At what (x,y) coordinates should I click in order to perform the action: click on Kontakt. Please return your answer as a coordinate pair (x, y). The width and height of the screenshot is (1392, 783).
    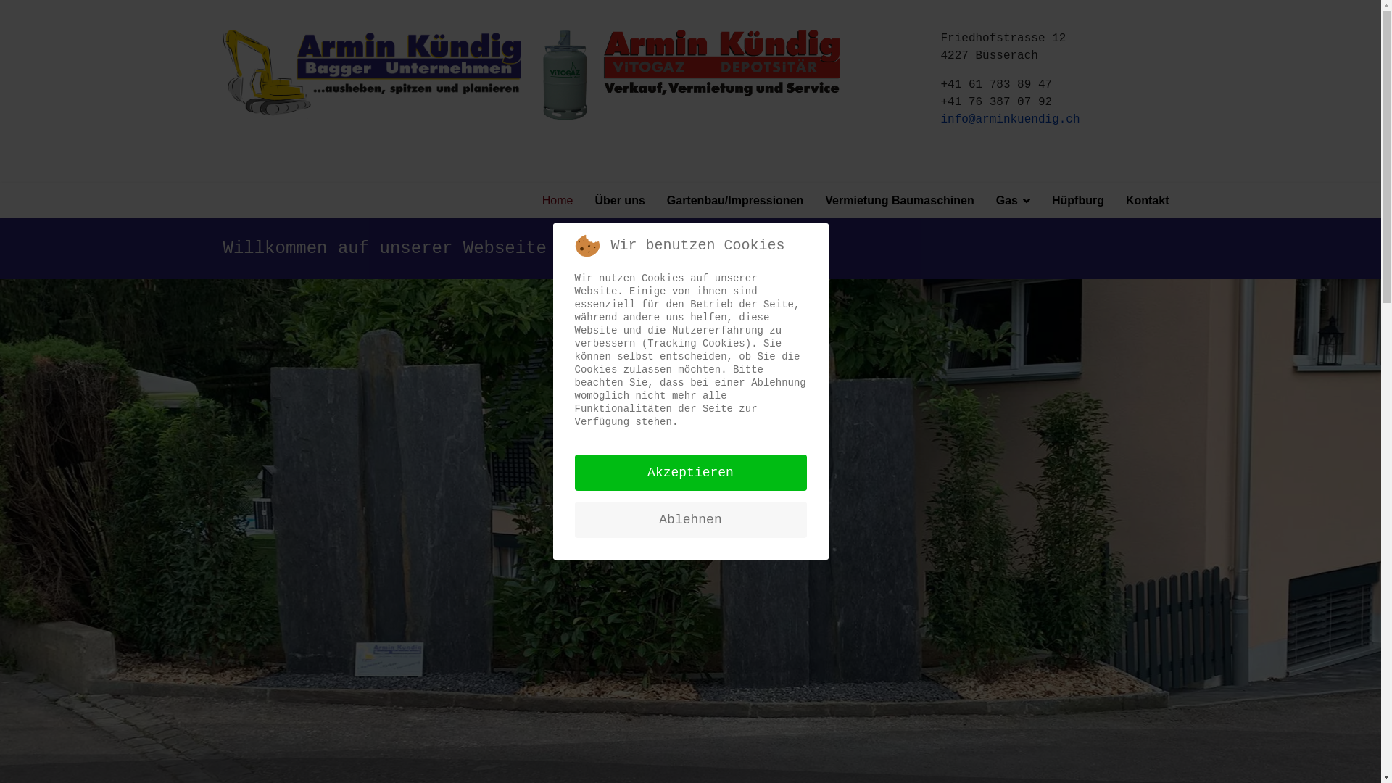
    Looking at the image, I should click on (1143, 201).